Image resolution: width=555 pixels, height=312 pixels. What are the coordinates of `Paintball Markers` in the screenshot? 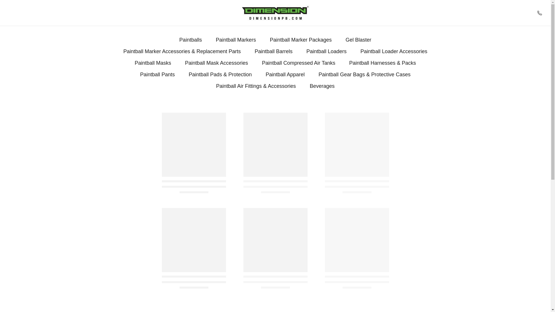 It's located at (236, 40).